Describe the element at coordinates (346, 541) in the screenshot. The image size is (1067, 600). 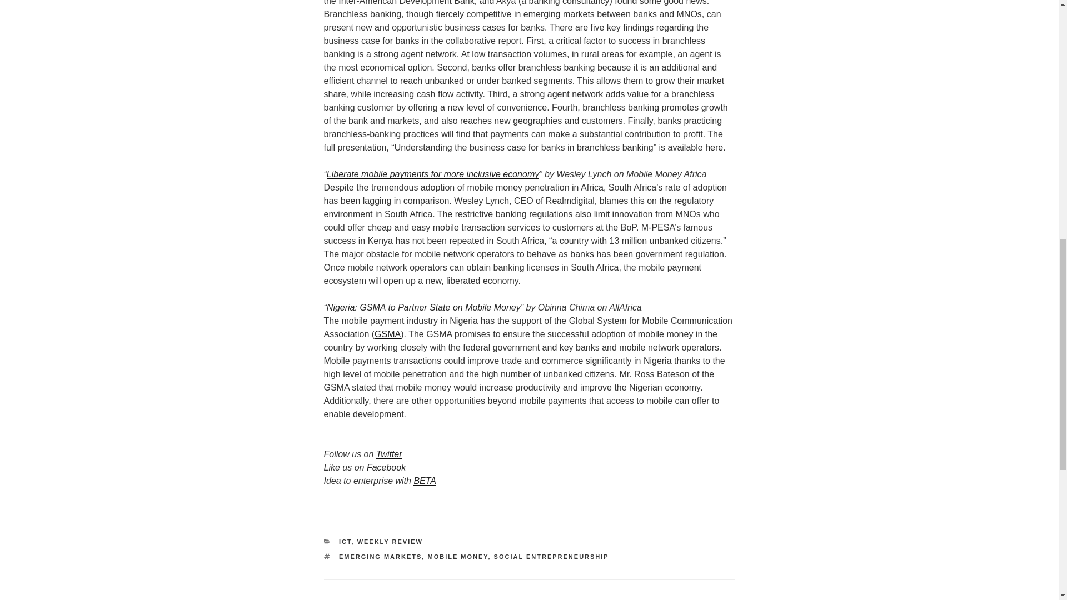
I see `ICT` at that location.